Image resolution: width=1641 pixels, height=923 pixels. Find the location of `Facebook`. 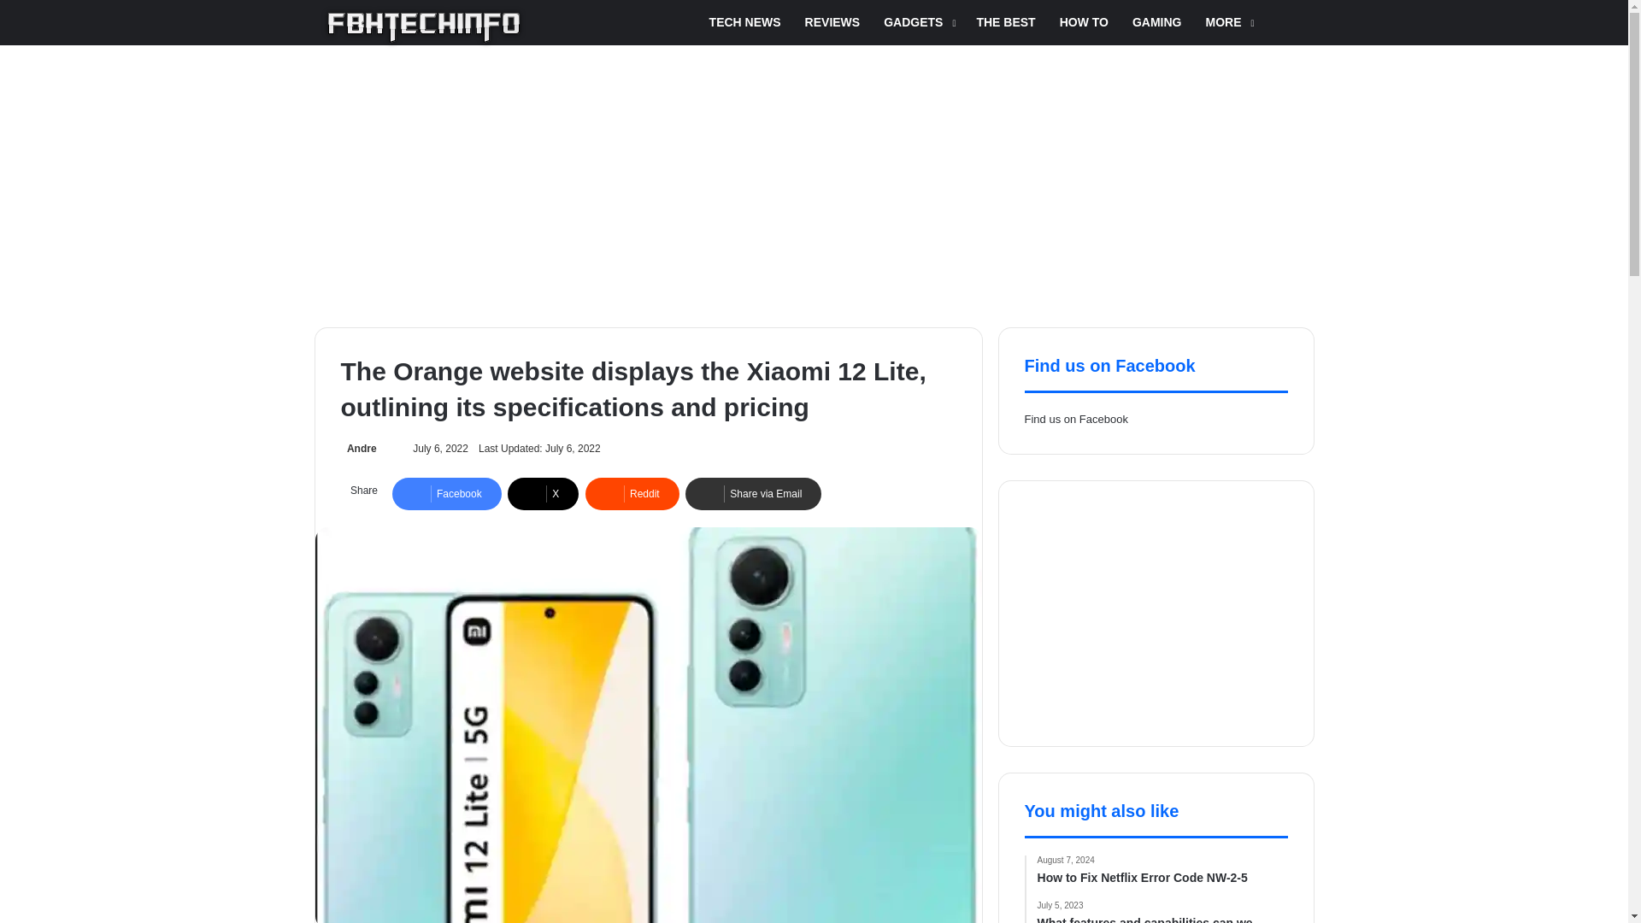

Facebook is located at coordinates (446, 494).